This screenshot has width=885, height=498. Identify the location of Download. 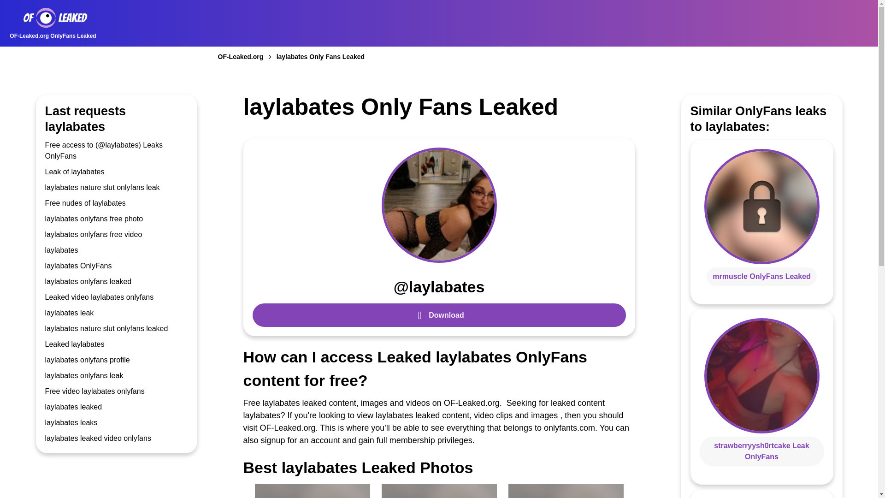
(439, 314).